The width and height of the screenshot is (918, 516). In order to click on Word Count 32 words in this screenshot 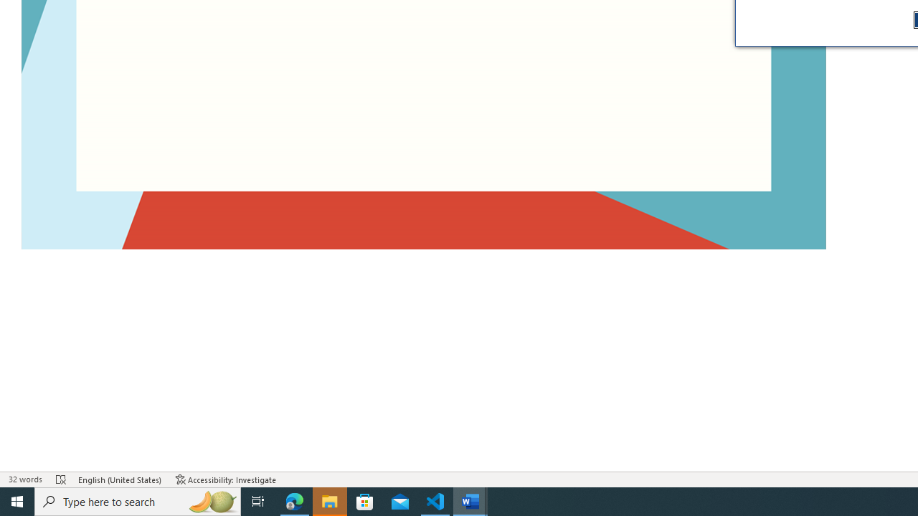, I will do `click(24, 479)`.